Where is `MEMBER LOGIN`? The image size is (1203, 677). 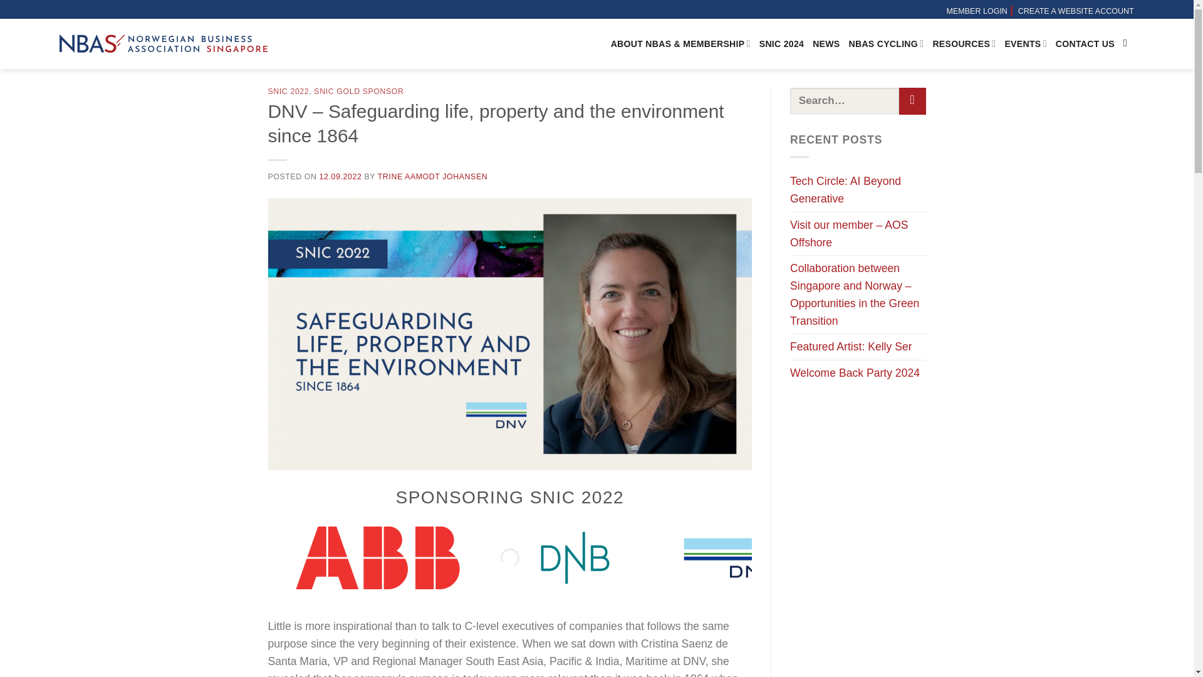
MEMBER LOGIN is located at coordinates (976, 10).